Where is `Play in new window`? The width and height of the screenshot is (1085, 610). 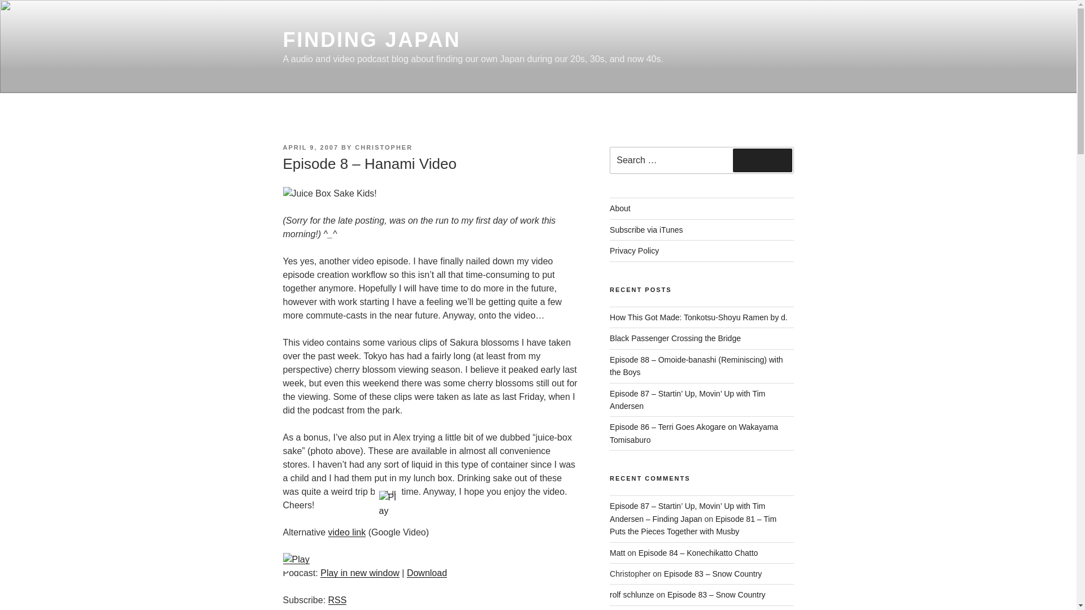
Play in new window is located at coordinates (359, 573).